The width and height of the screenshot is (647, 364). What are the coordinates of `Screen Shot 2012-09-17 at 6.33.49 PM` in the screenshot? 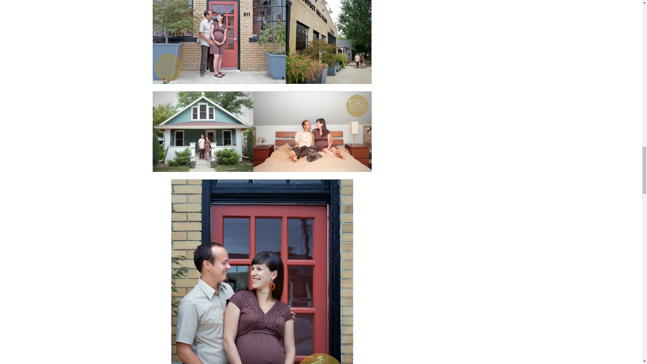 It's located at (261, 131).